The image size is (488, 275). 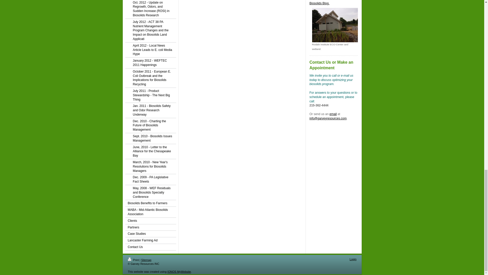 What do you see at coordinates (150, 50) in the screenshot?
I see `April 2012 - Local News Article Leads to E. coli Media Hype` at bounding box center [150, 50].